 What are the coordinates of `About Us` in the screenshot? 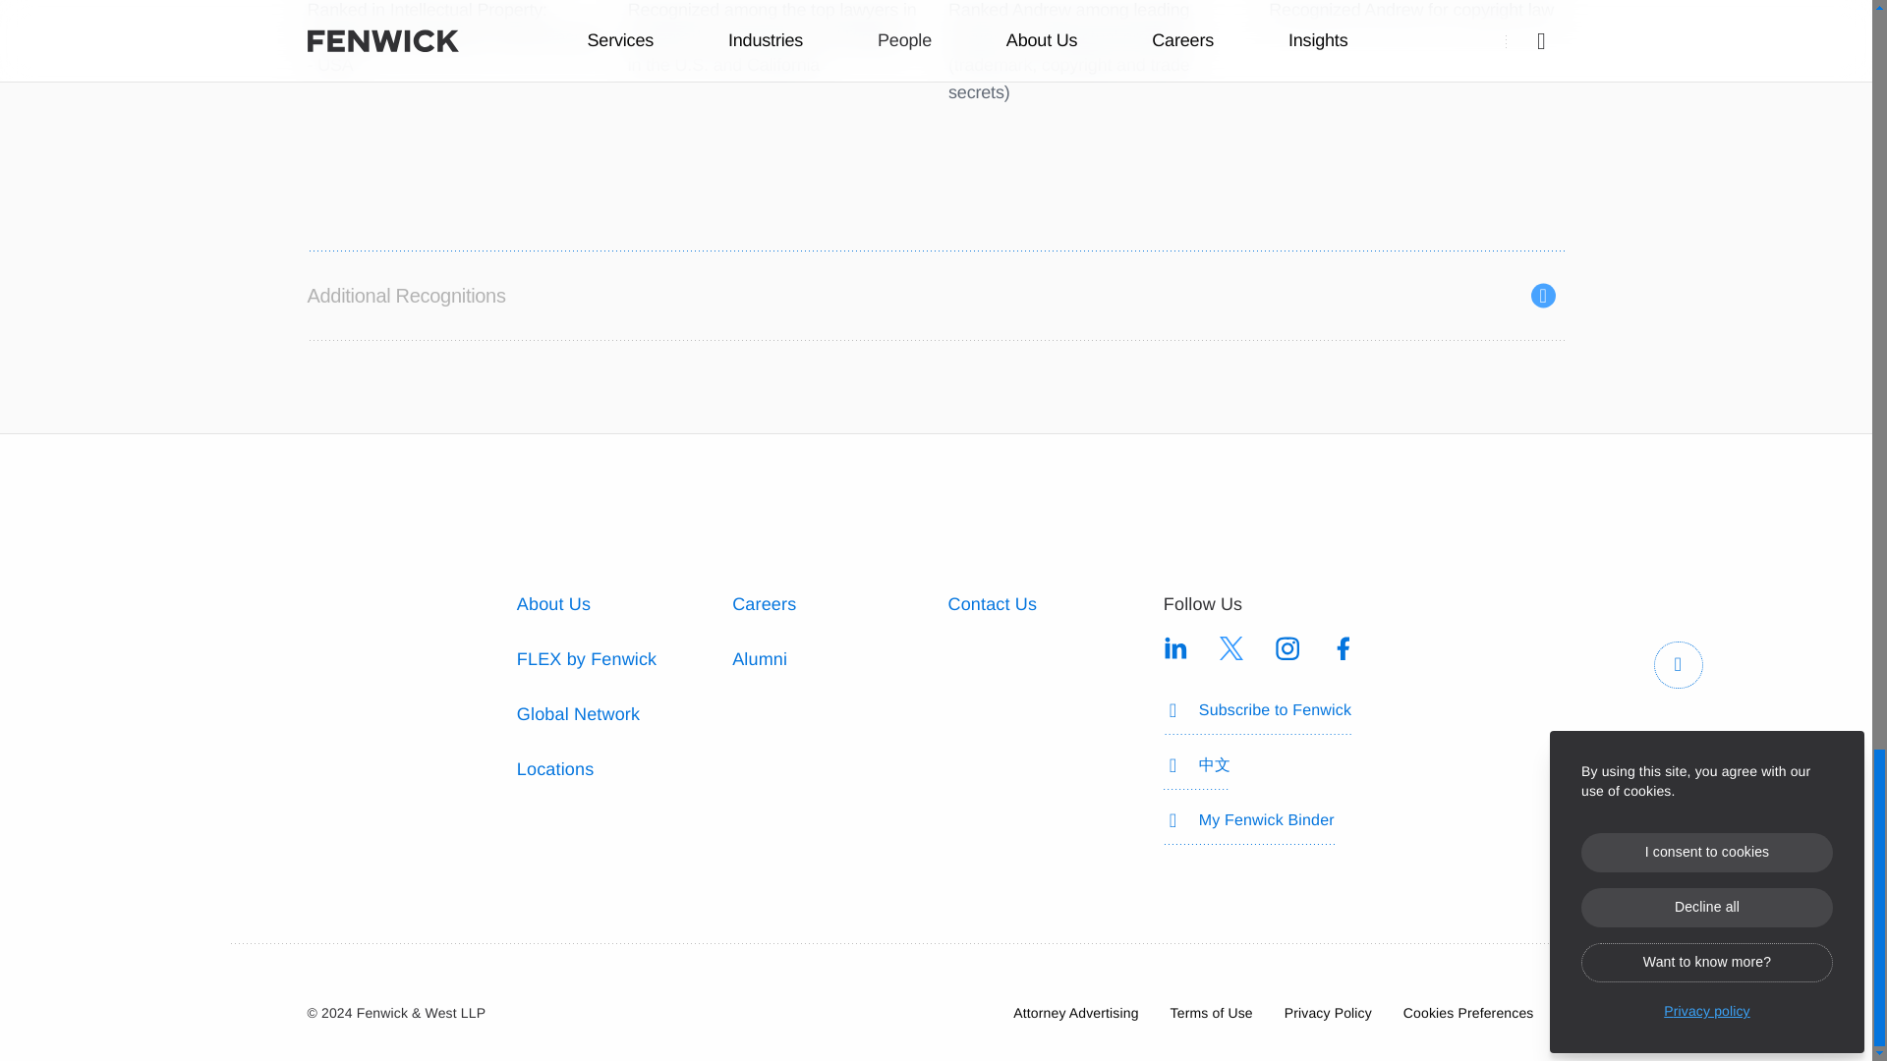 It's located at (553, 603).